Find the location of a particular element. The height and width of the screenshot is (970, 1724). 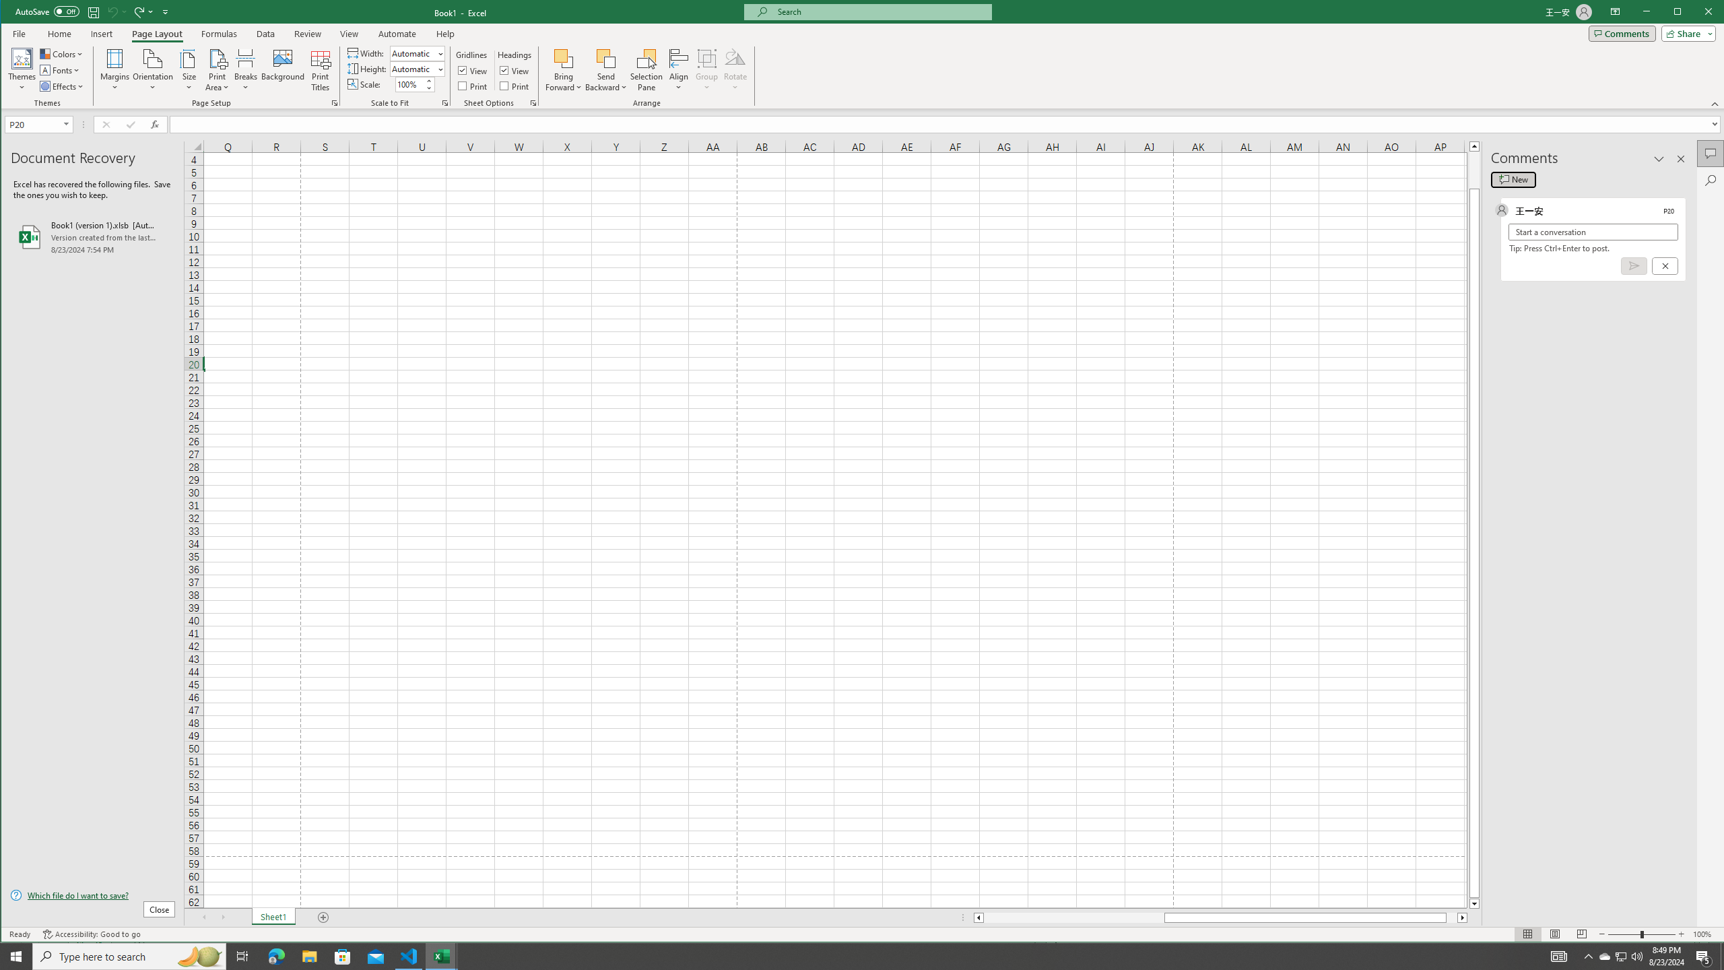

Type here to search is located at coordinates (129, 957).